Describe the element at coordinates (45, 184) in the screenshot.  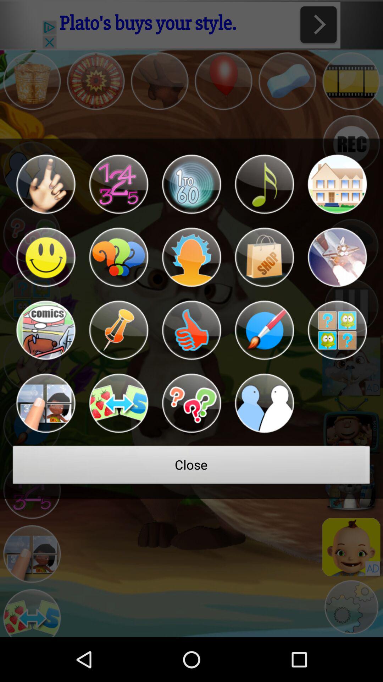
I see `create an avatar` at that location.